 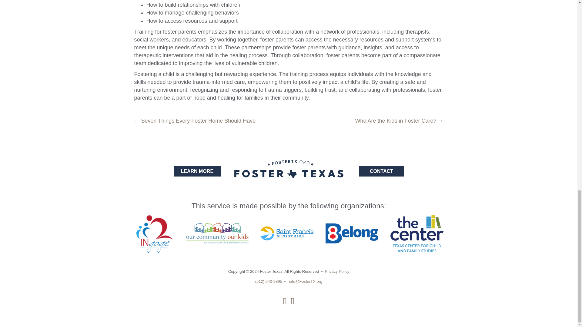 I want to click on thumbnail-2, so click(x=154, y=233).